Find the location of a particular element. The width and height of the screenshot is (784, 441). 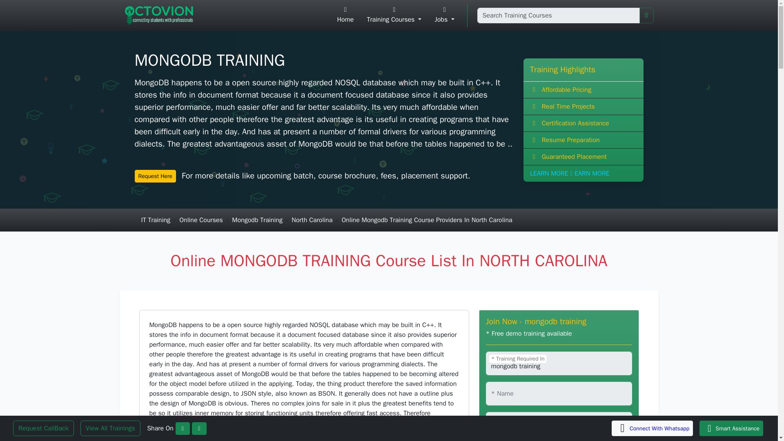

North Carolina is located at coordinates (312, 220).